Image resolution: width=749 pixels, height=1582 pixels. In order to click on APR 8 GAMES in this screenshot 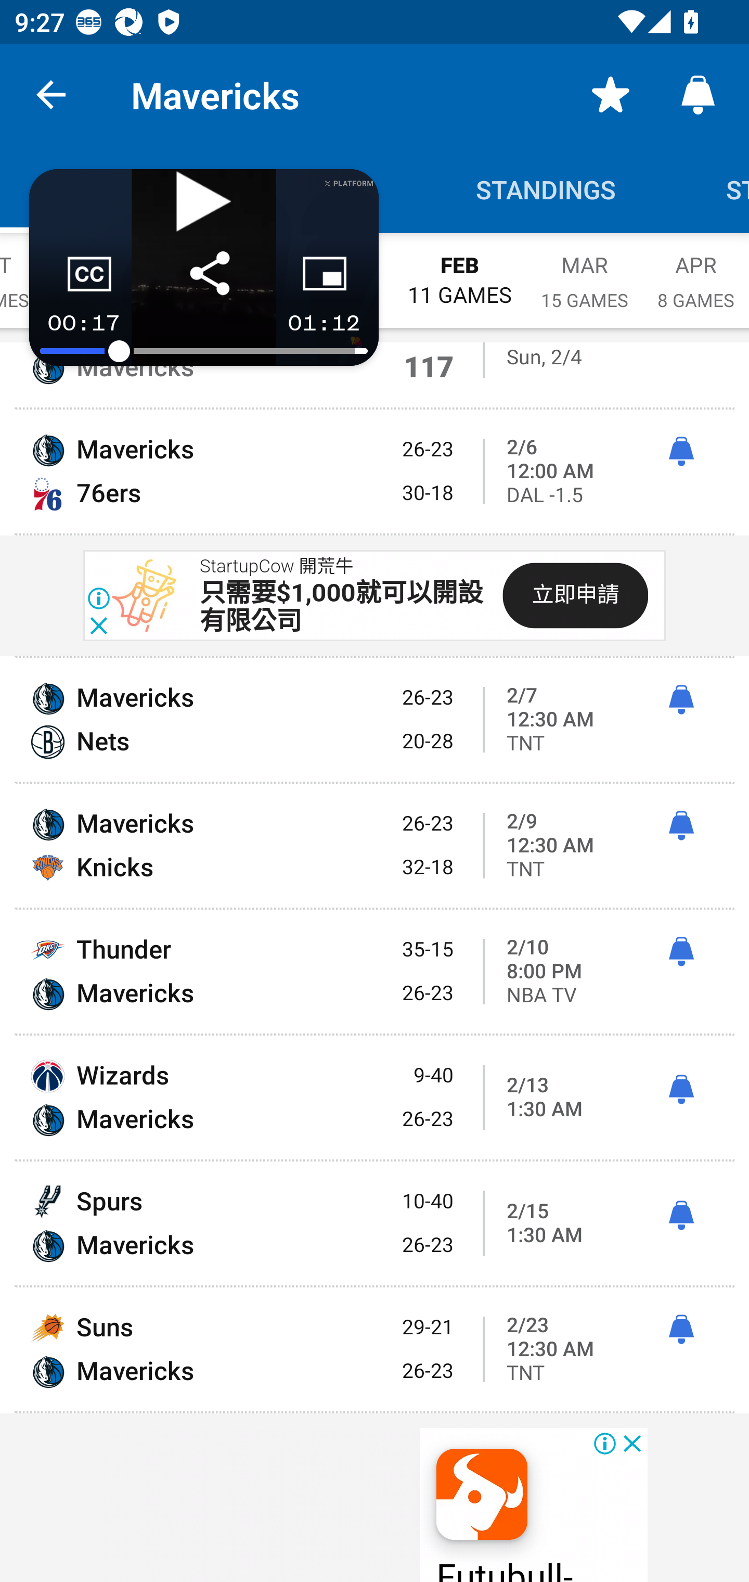, I will do `click(696, 271)`.